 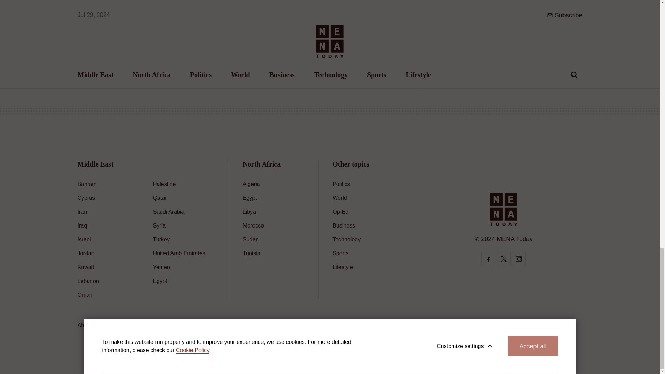 What do you see at coordinates (160, 281) in the screenshot?
I see `Egypt` at bounding box center [160, 281].